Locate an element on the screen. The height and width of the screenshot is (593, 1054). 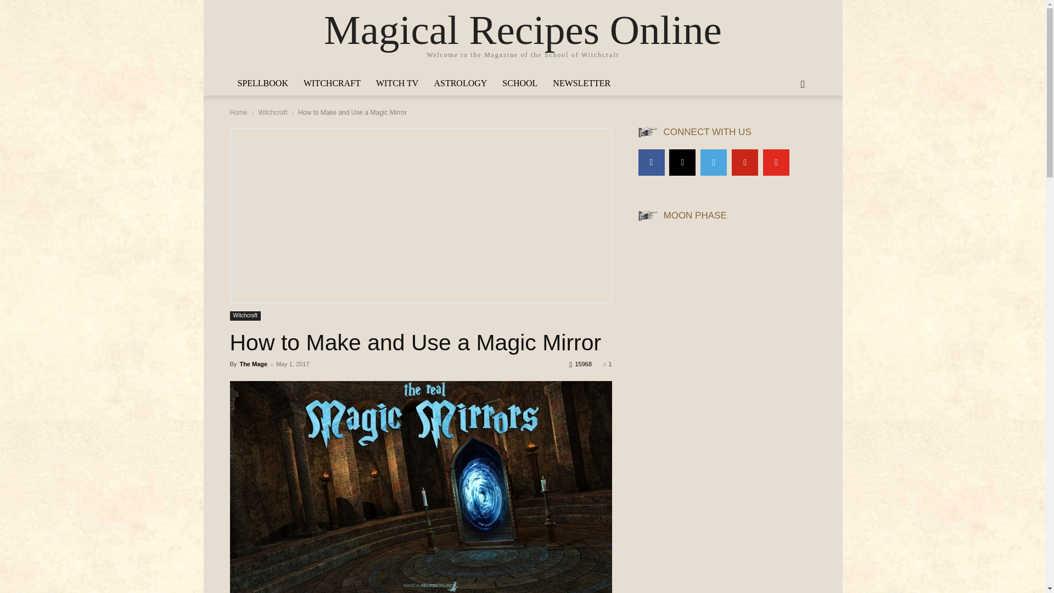
pinterest is located at coordinates (744, 163).